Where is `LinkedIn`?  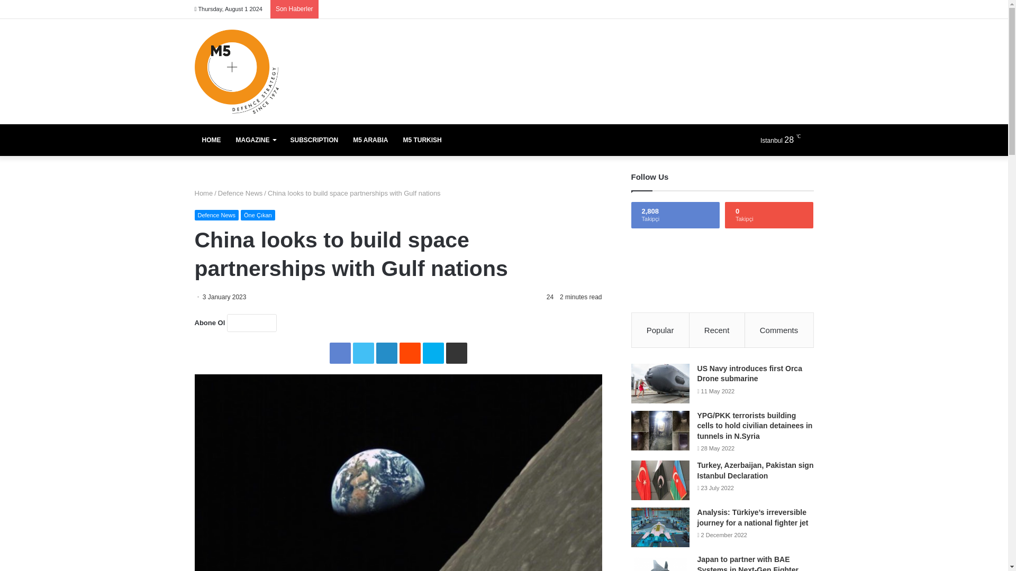
LinkedIn is located at coordinates (386, 353).